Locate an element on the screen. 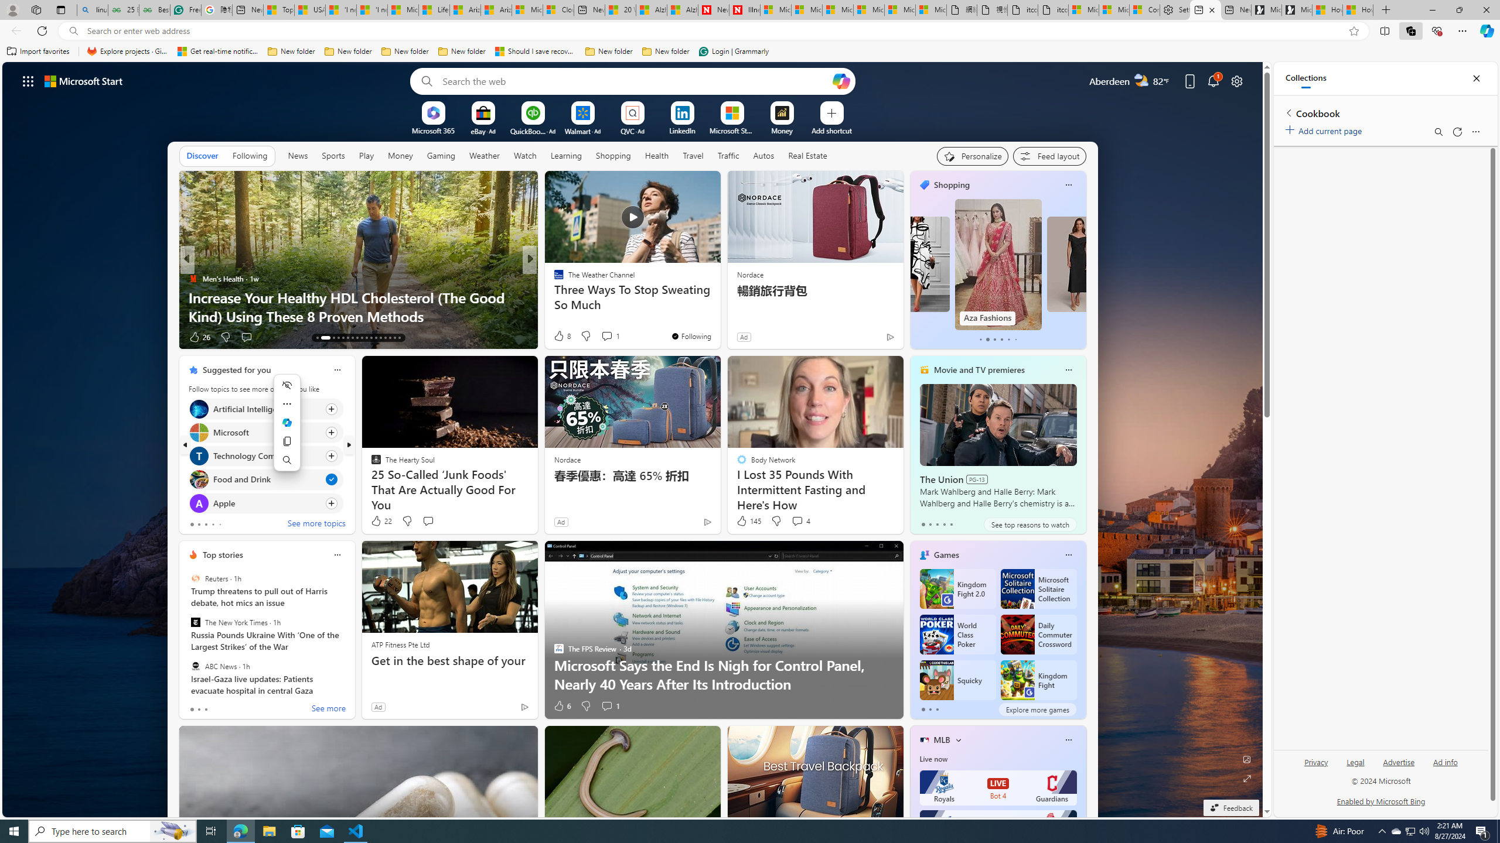 The image size is (1500, 843). More interests is located at coordinates (959, 739).